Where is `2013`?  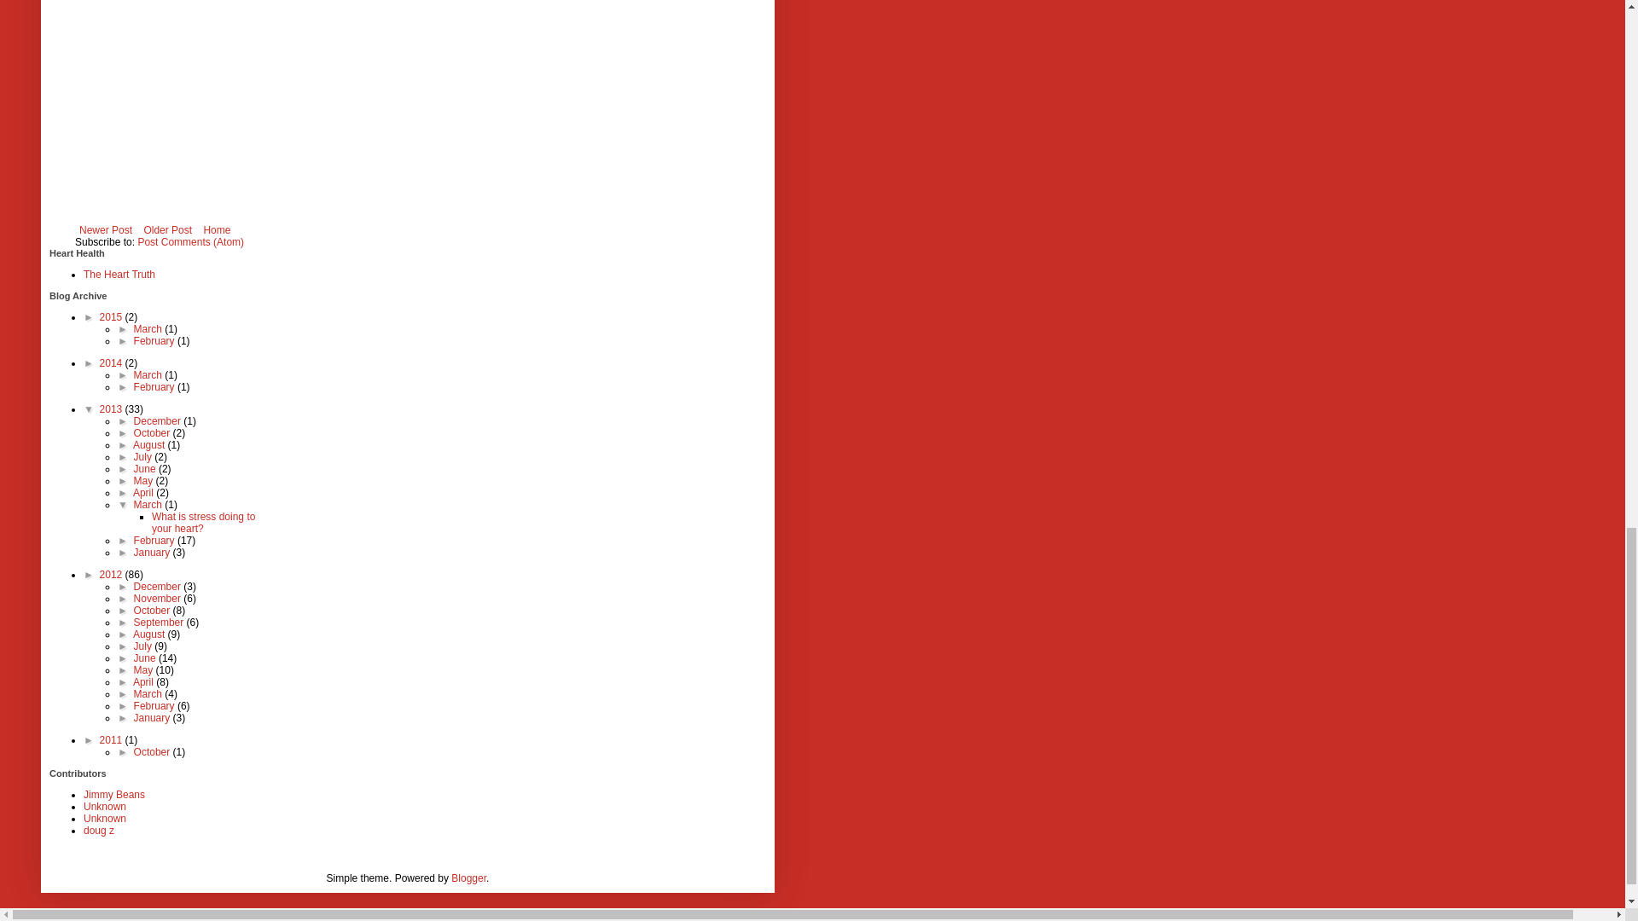 2013 is located at coordinates (113, 409).